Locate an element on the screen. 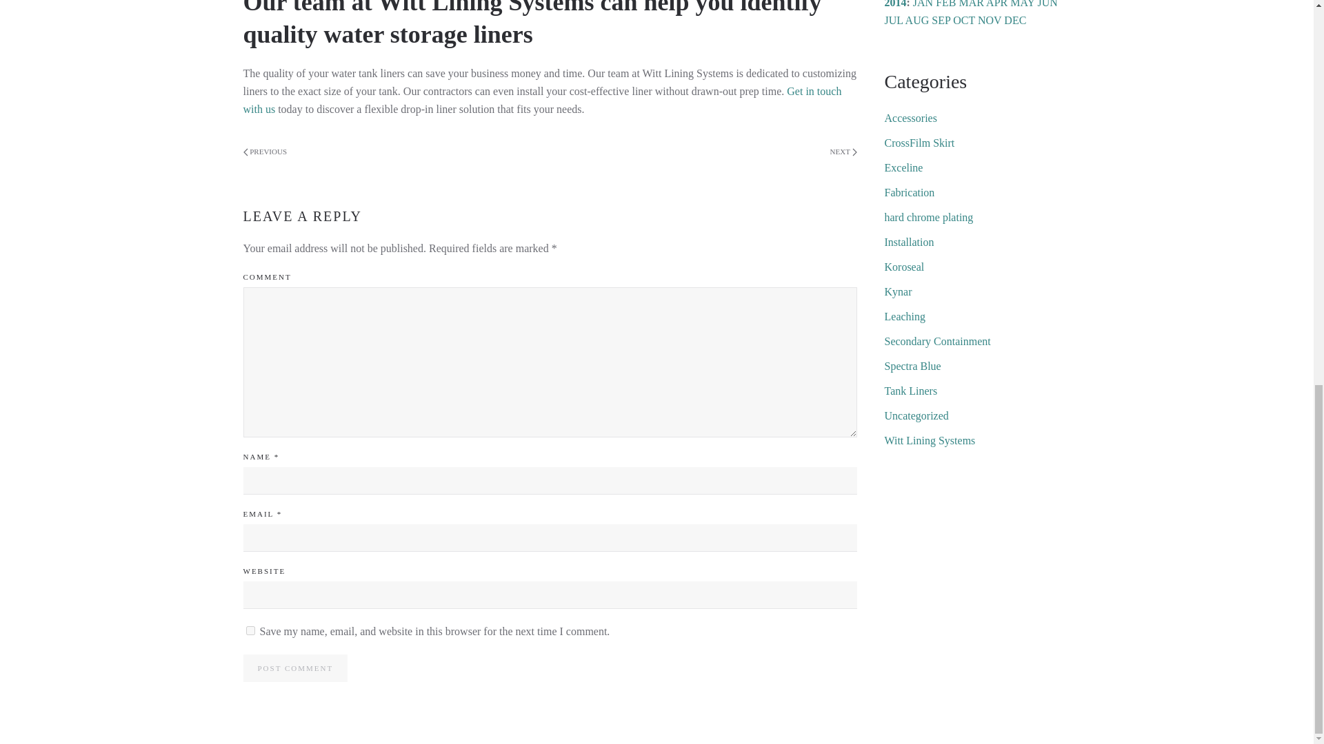 Image resolution: width=1324 pixels, height=744 pixels. yes is located at coordinates (250, 631).